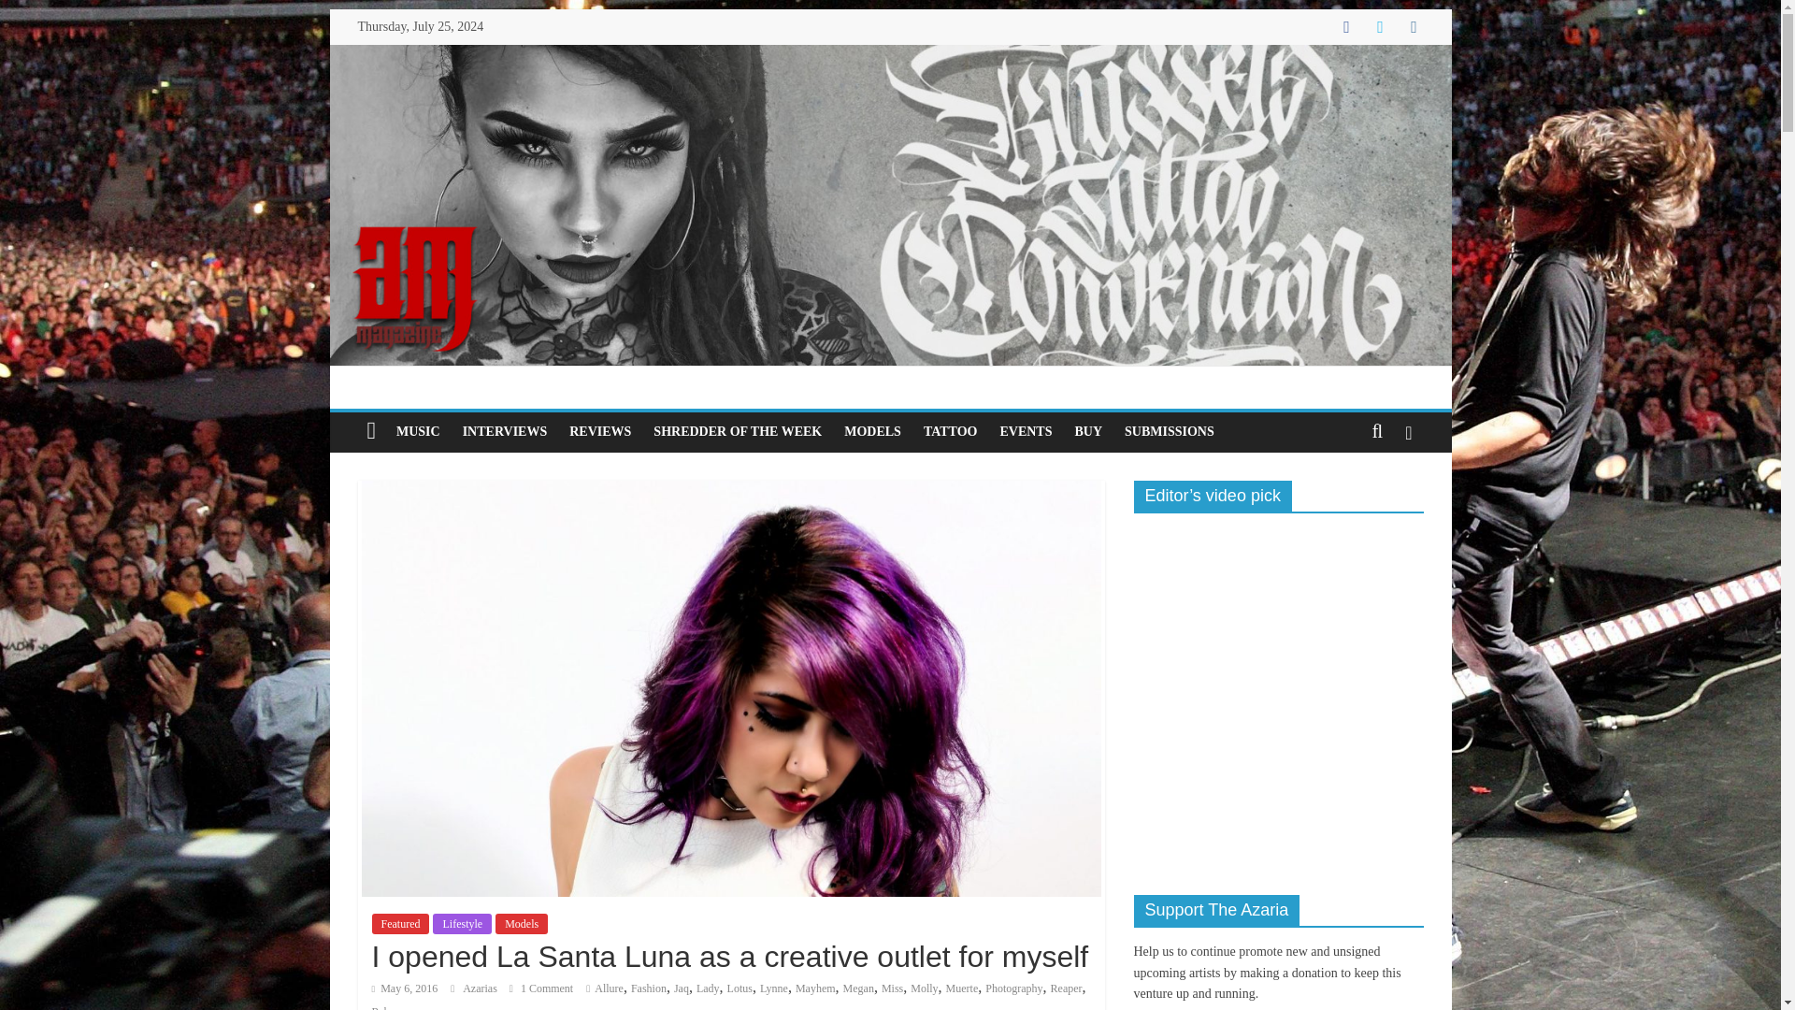 The width and height of the screenshot is (1795, 1010). Describe the element at coordinates (889, 56) in the screenshot. I see `AZARIA MAGAZINE` at that location.